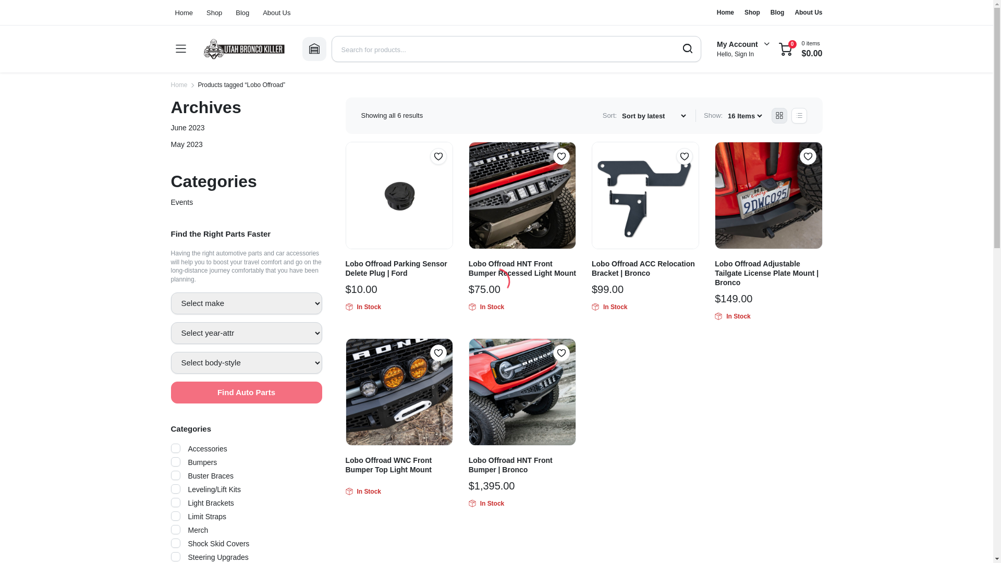 This screenshot has width=1001, height=563. Describe the element at coordinates (276, 13) in the screenshot. I see `About Us` at that location.